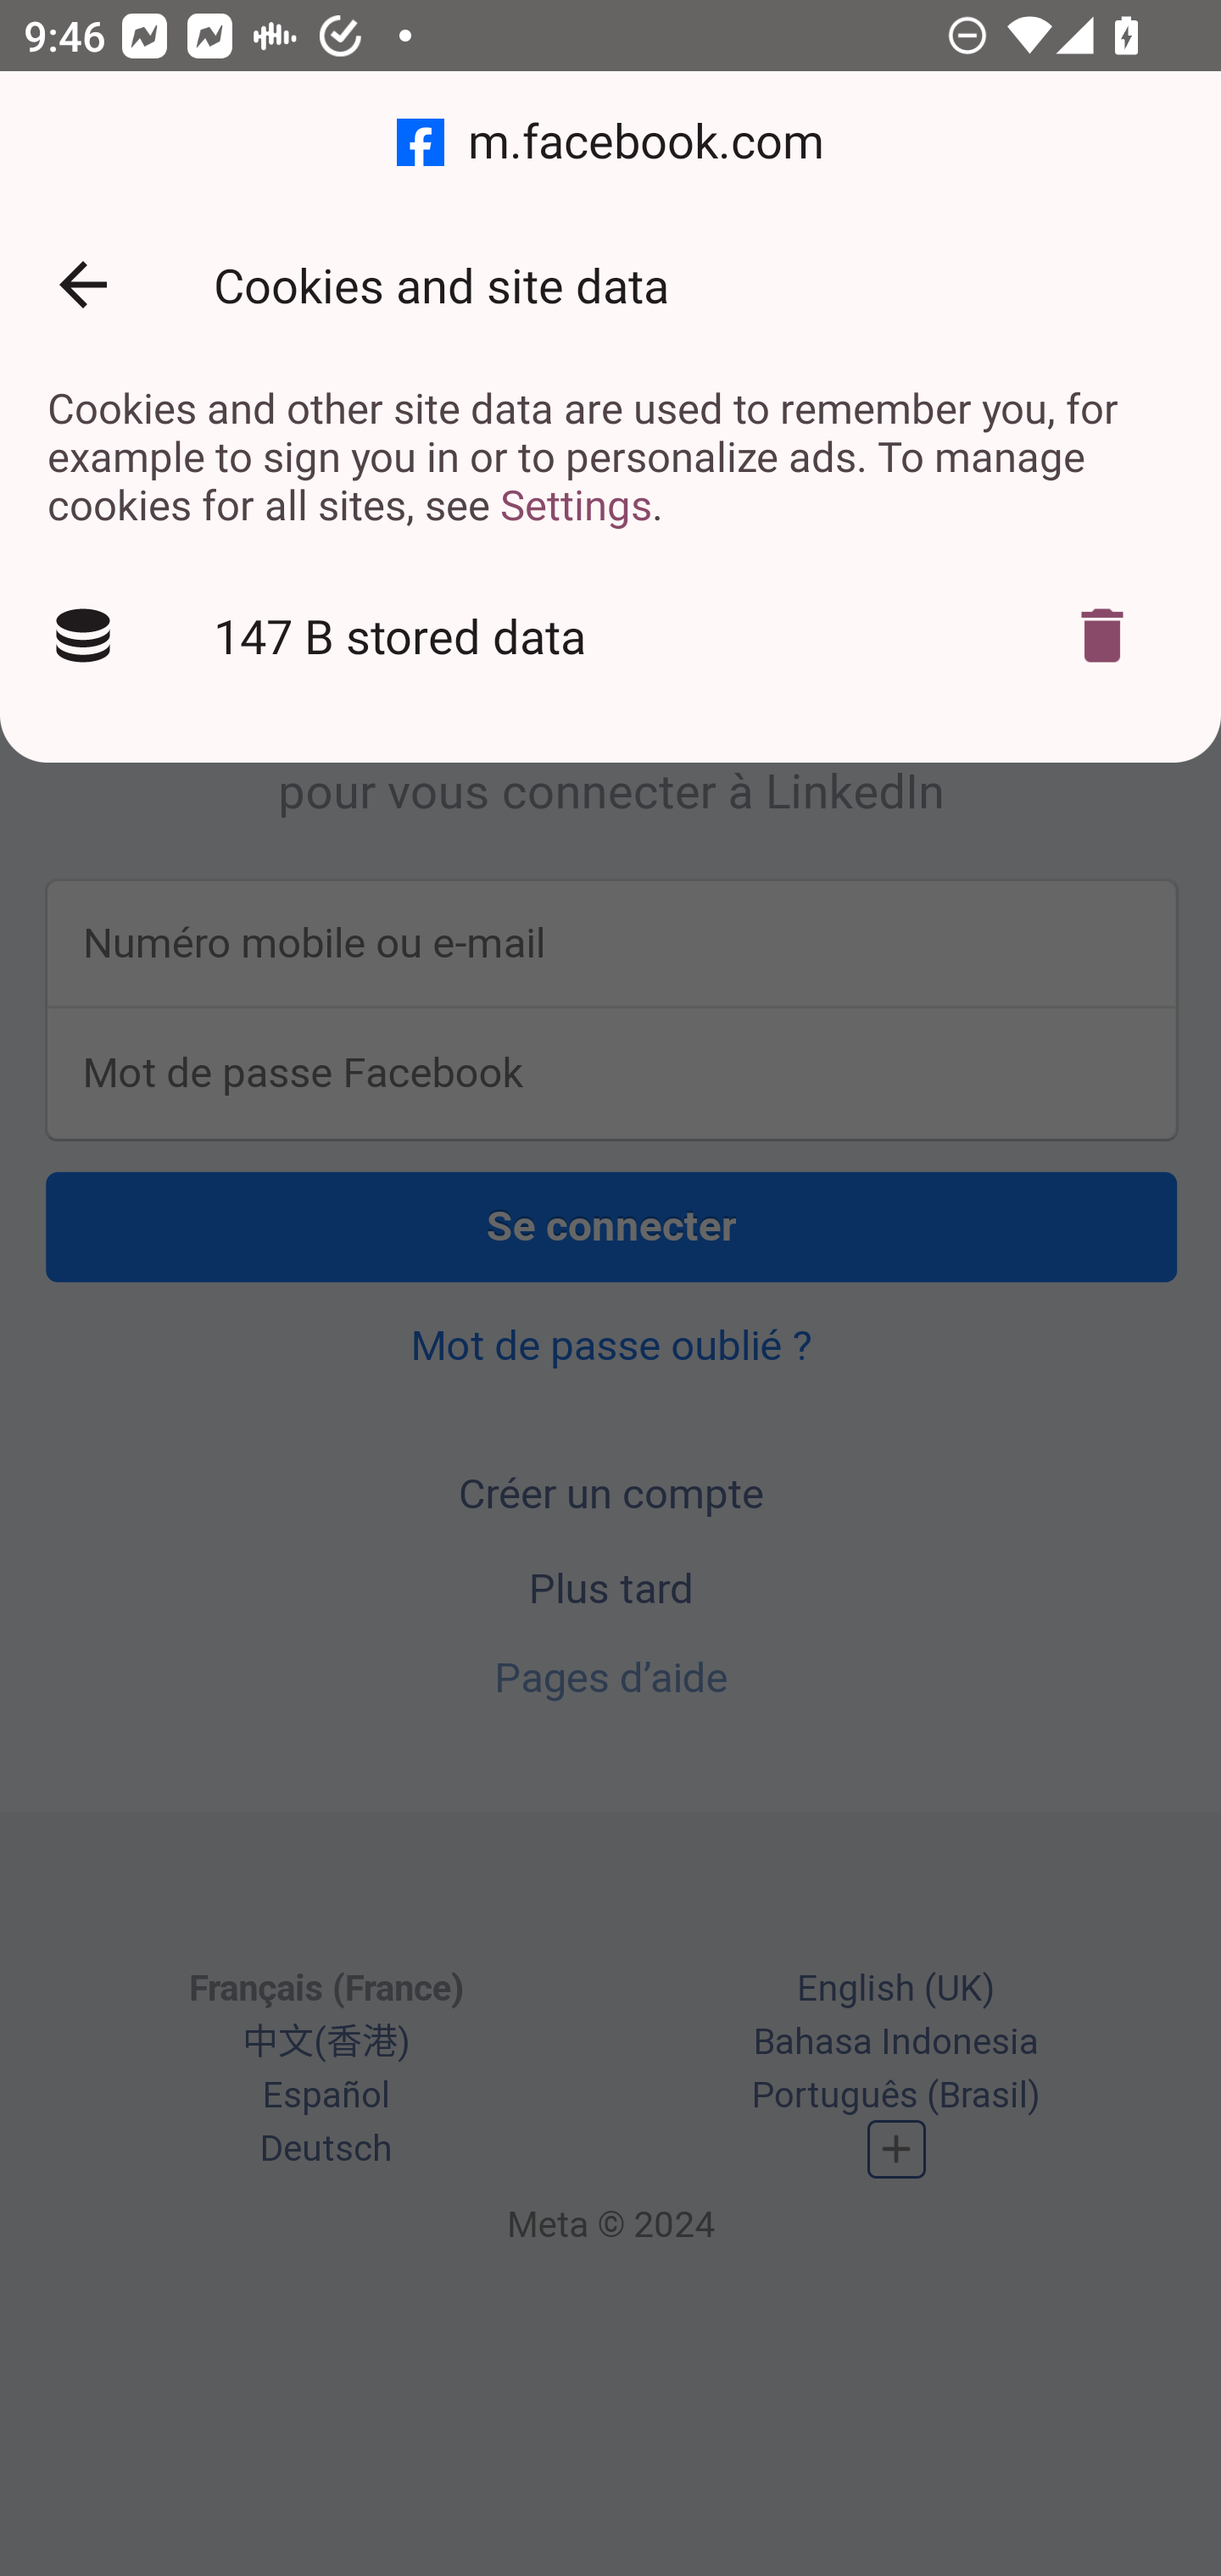  I want to click on Back, so click(83, 285).